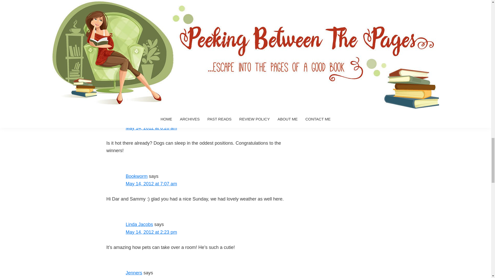  I want to click on May 13, 2012 at 10:59 pm, so click(153, 79).